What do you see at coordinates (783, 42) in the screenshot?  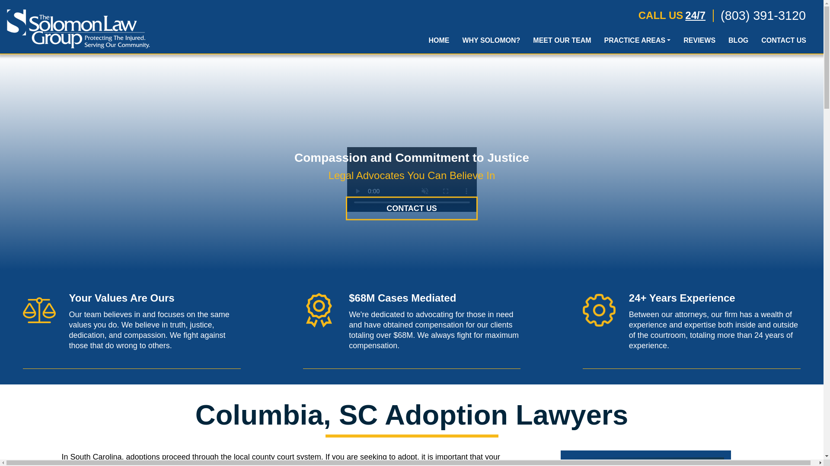 I see `CONTACT US` at bounding box center [783, 42].